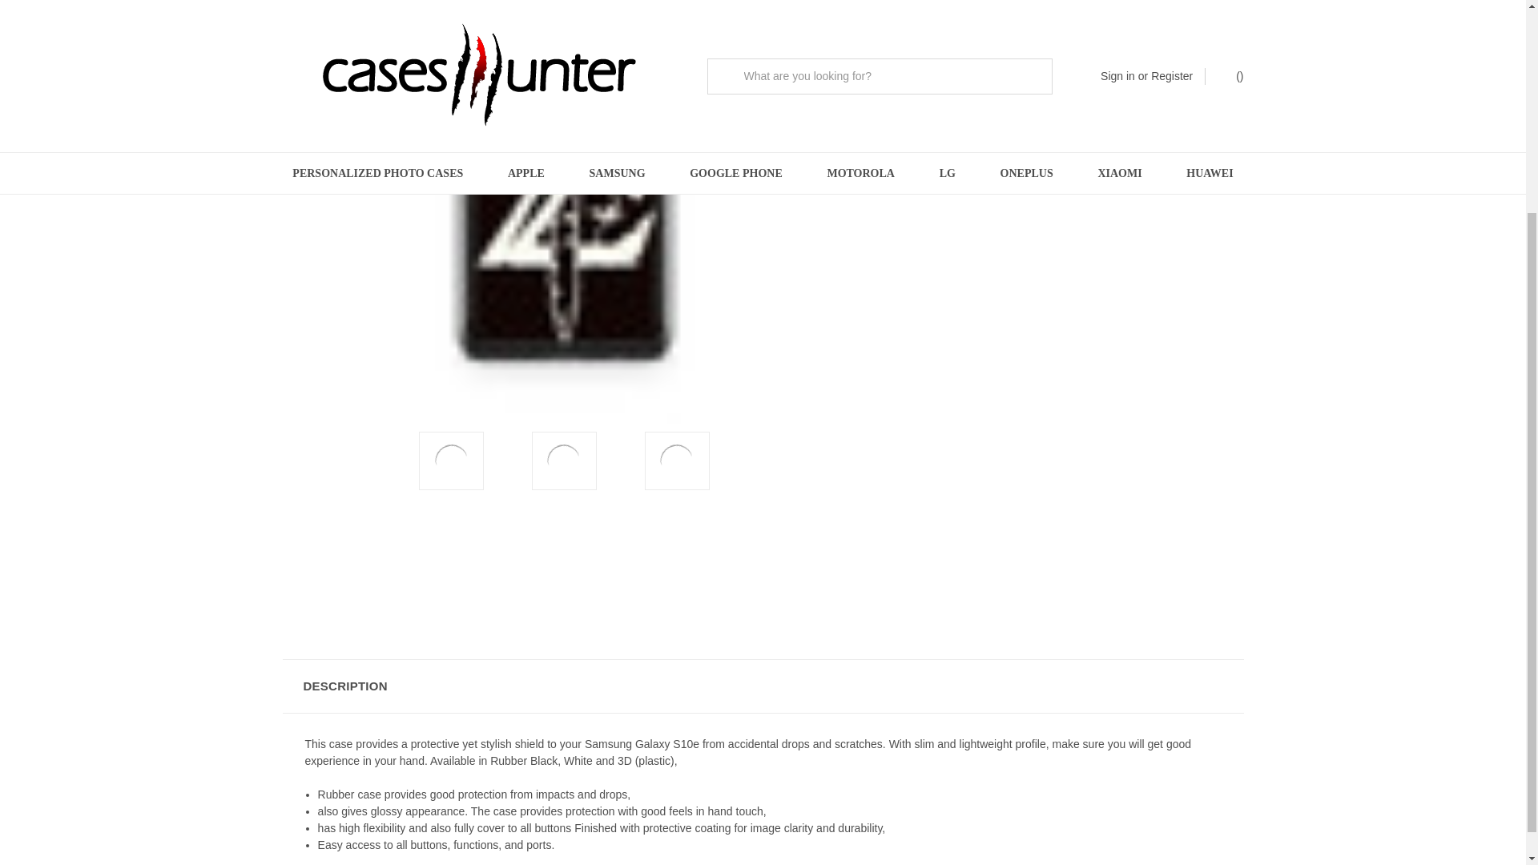  What do you see at coordinates (940, 80) in the screenshot?
I see `Add to Cart` at bounding box center [940, 80].